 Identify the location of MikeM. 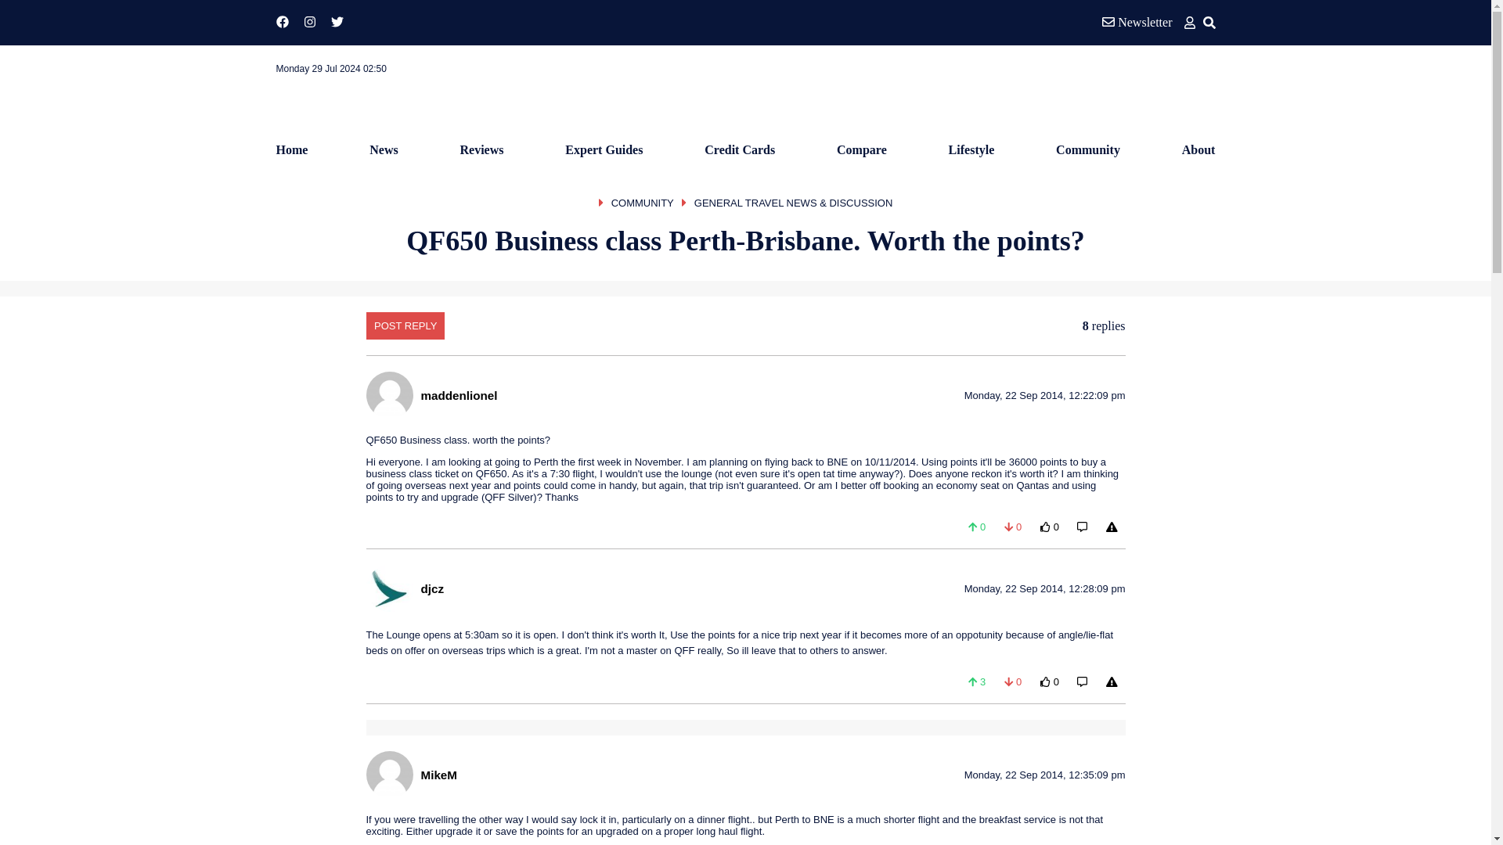
(438, 775).